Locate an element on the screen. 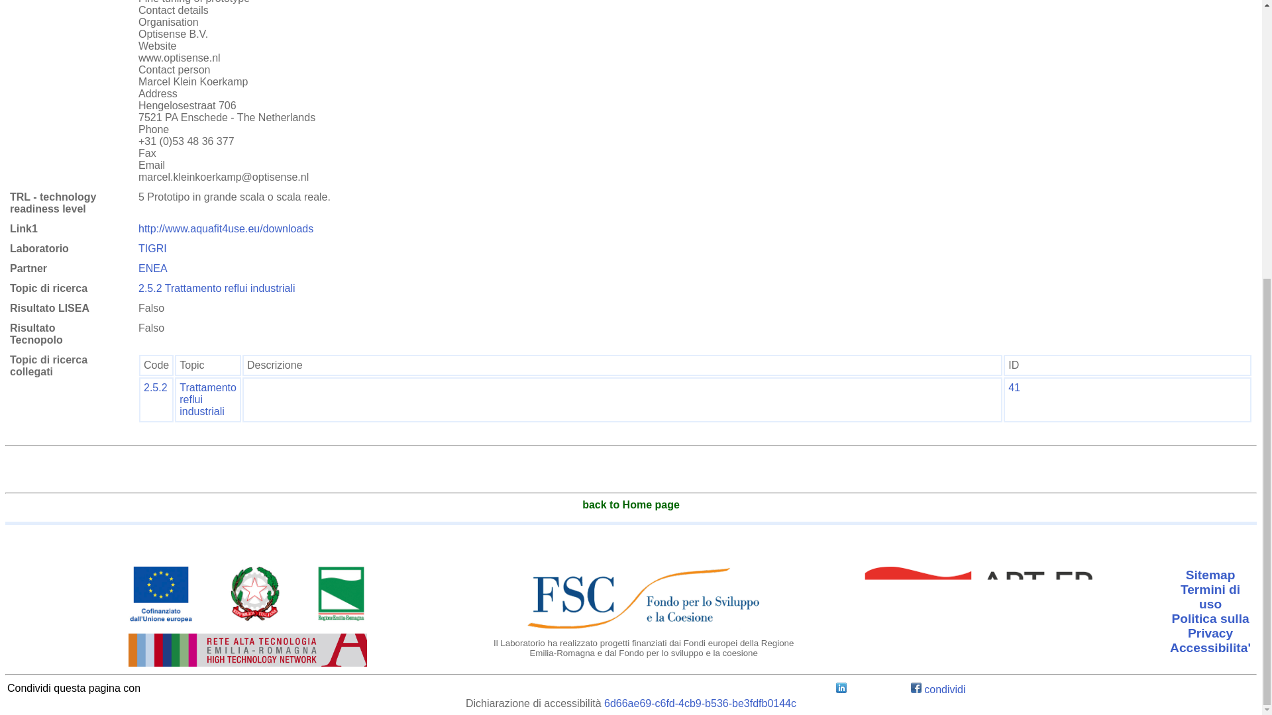 Image resolution: width=1272 pixels, height=715 pixels. Link to 'Politica sulla Privacy'  is located at coordinates (1210, 626).